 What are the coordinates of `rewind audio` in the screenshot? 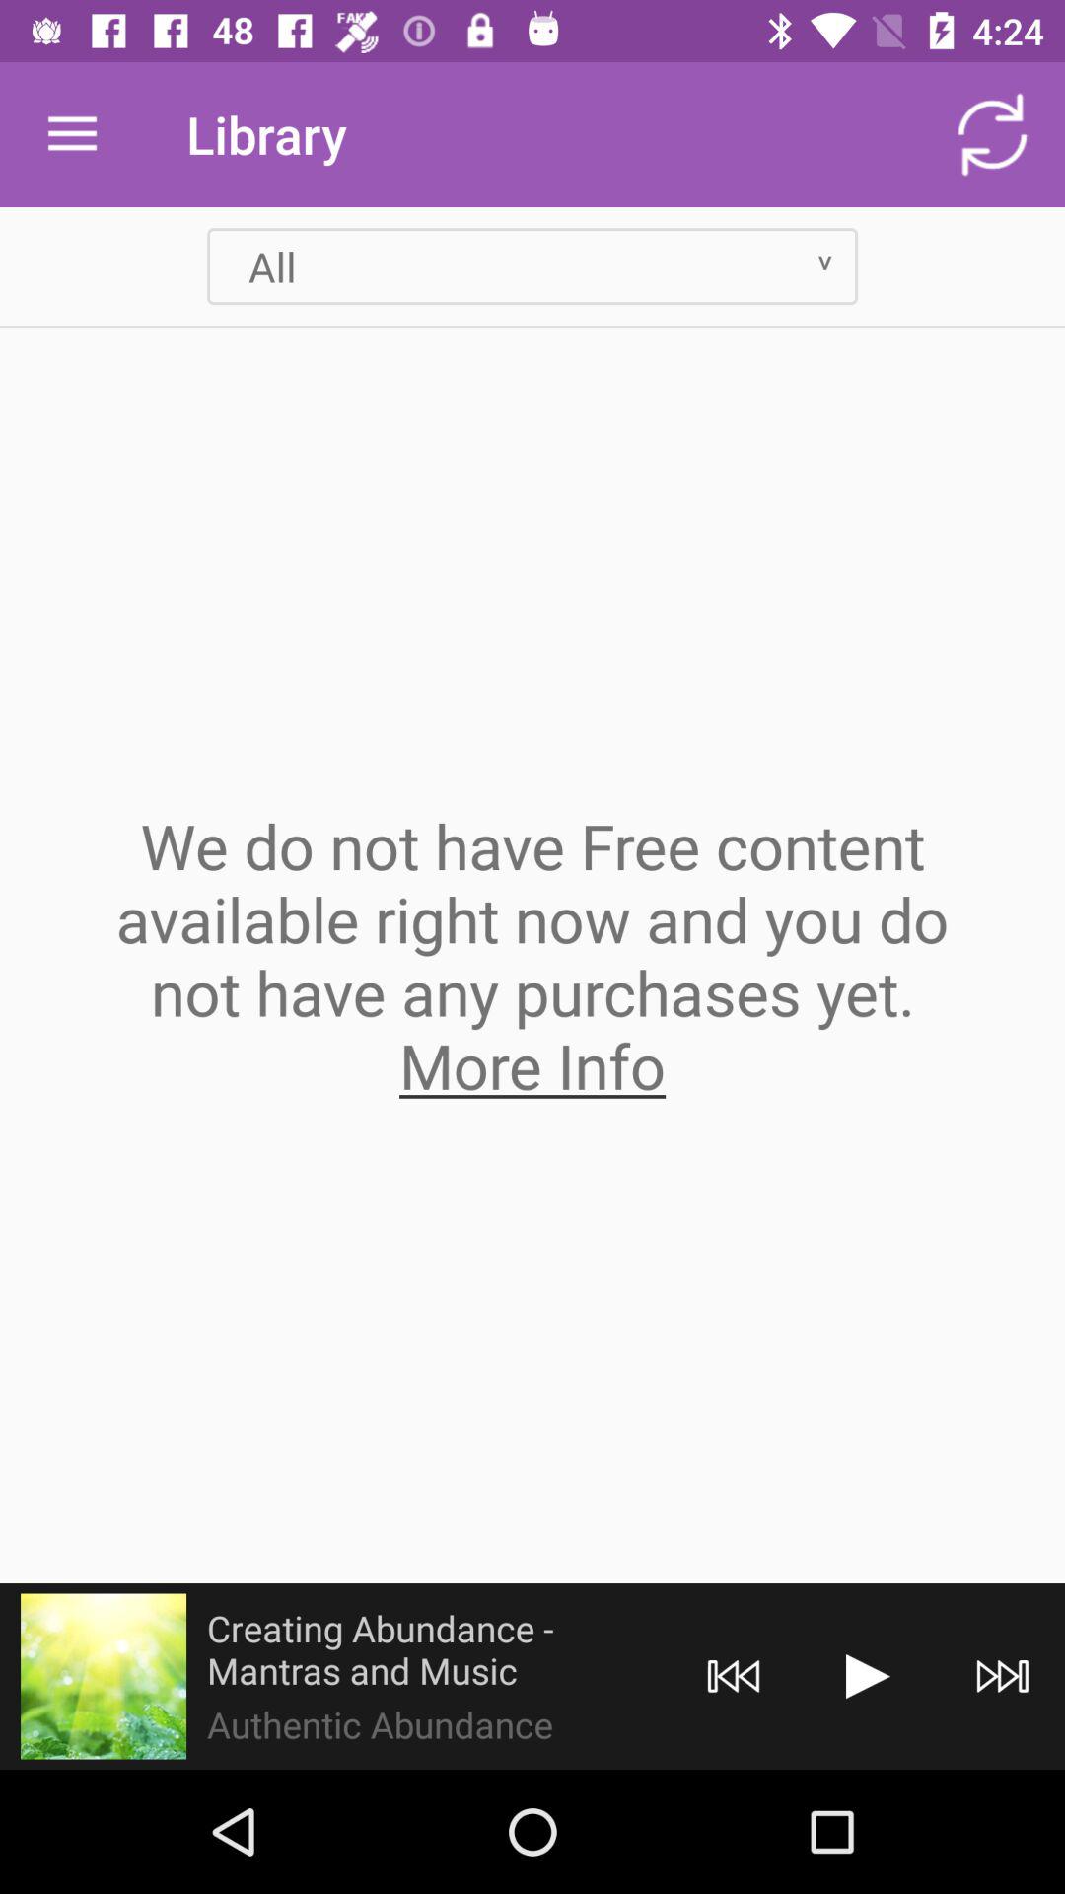 It's located at (734, 1677).